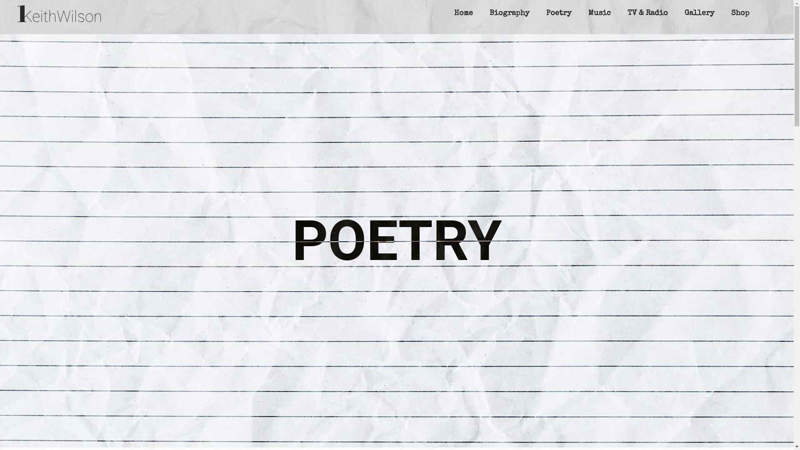 Image resolution: width=800 pixels, height=450 pixels. Describe the element at coordinates (647, 14) in the screenshot. I see `TV & Radio` at that location.